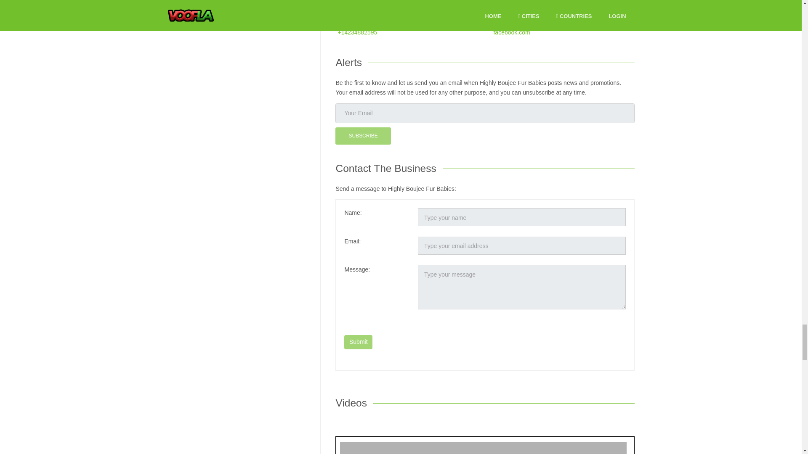 This screenshot has height=454, width=808. I want to click on Submit, so click(358, 342).